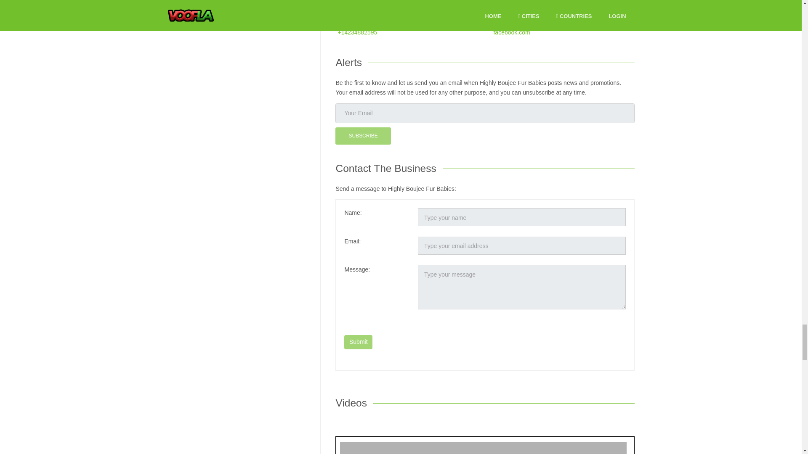 This screenshot has height=454, width=808. I want to click on Submit, so click(358, 342).